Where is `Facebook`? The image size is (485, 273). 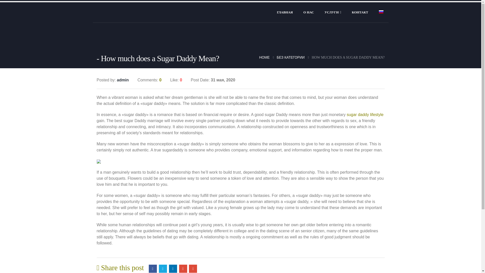
Facebook is located at coordinates (153, 268).